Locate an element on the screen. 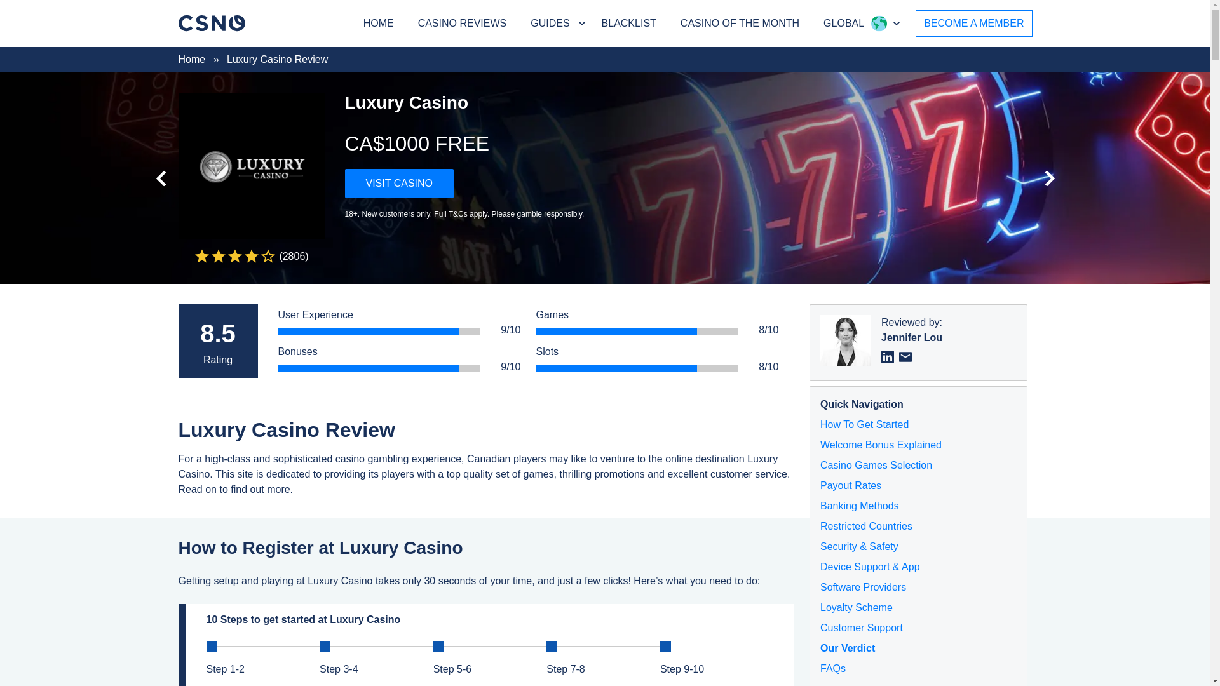 The height and width of the screenshot is (686, 1220). Luxury Casino Step 7 is located at coordinates (552, 645).